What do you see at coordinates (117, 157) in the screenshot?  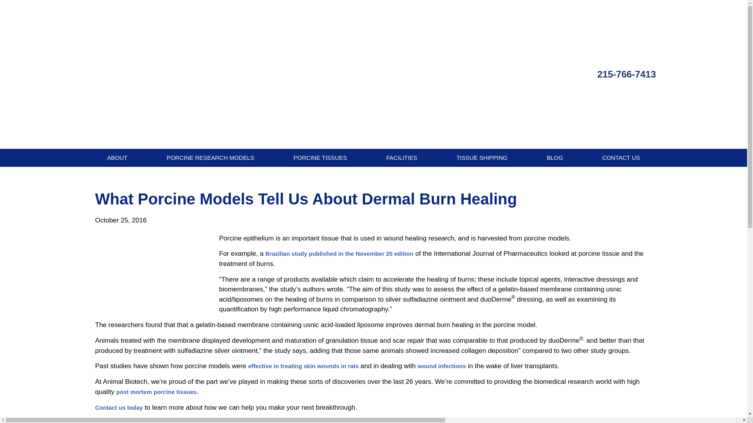 I see `ABOUT` at bounding box center [117, 157].